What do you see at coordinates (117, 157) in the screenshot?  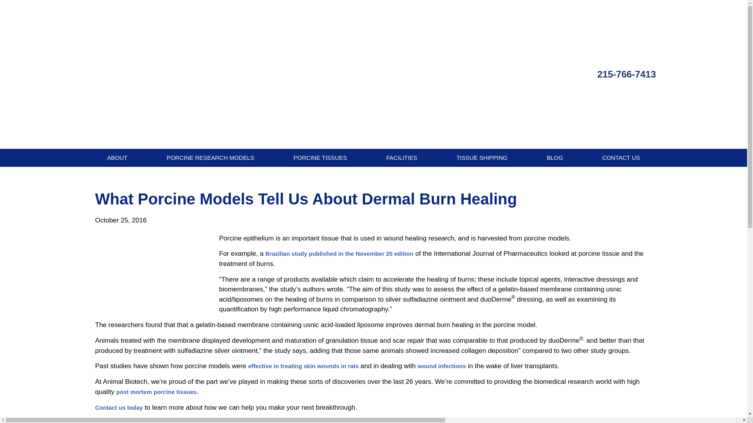 I see `ABOUT` at bounding box center [117, 157].